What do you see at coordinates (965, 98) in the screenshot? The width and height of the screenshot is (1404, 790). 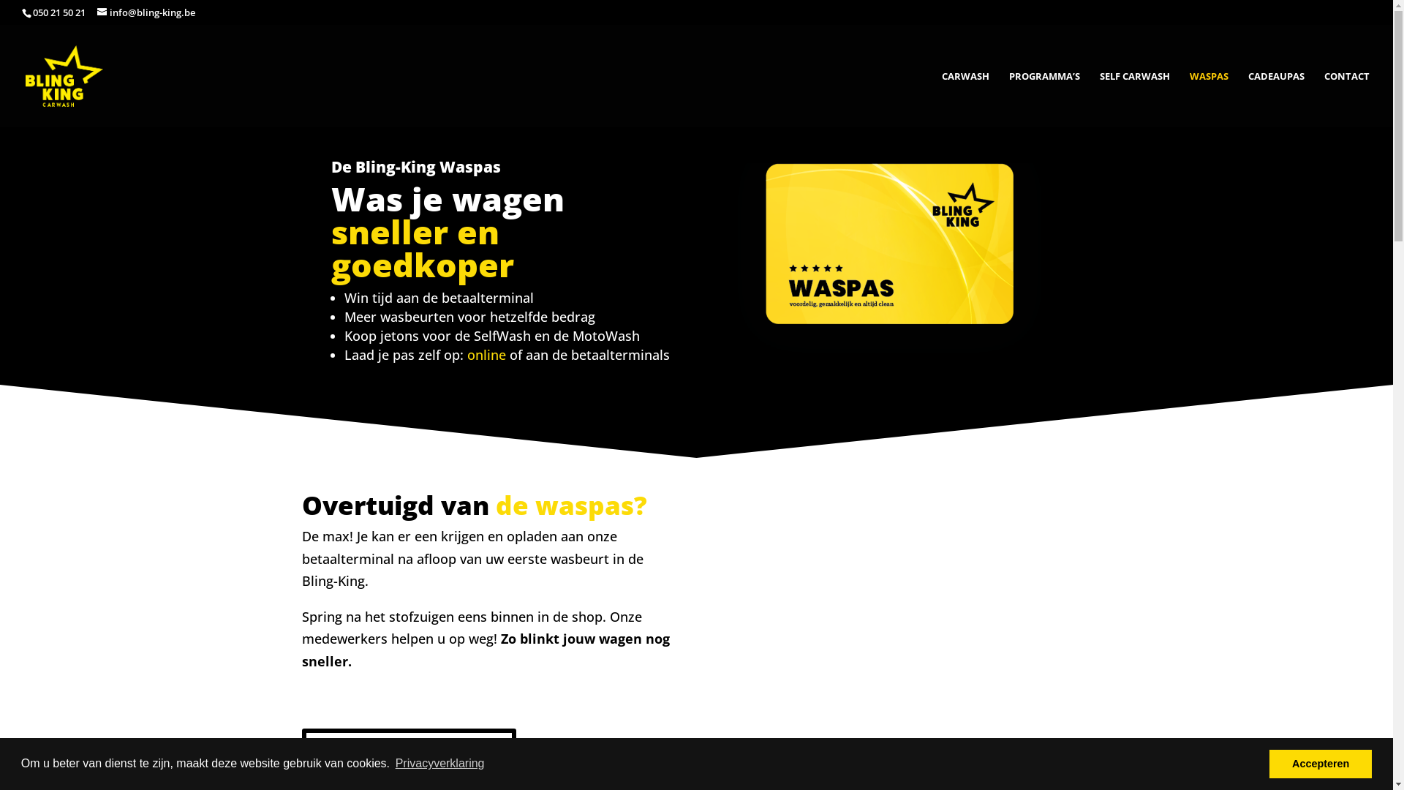 I see `CARWASH` at bounding box center [965, 98].